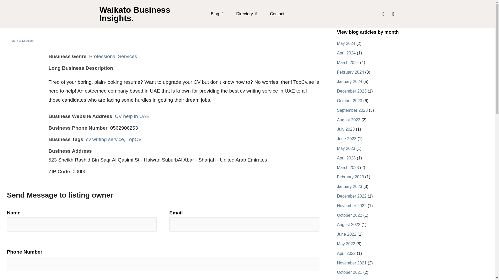 The height and width of the screenshot is (280, 499). Describe the element at coordinates (349, 120) in the screenshot. I see `August 2023` at that location.